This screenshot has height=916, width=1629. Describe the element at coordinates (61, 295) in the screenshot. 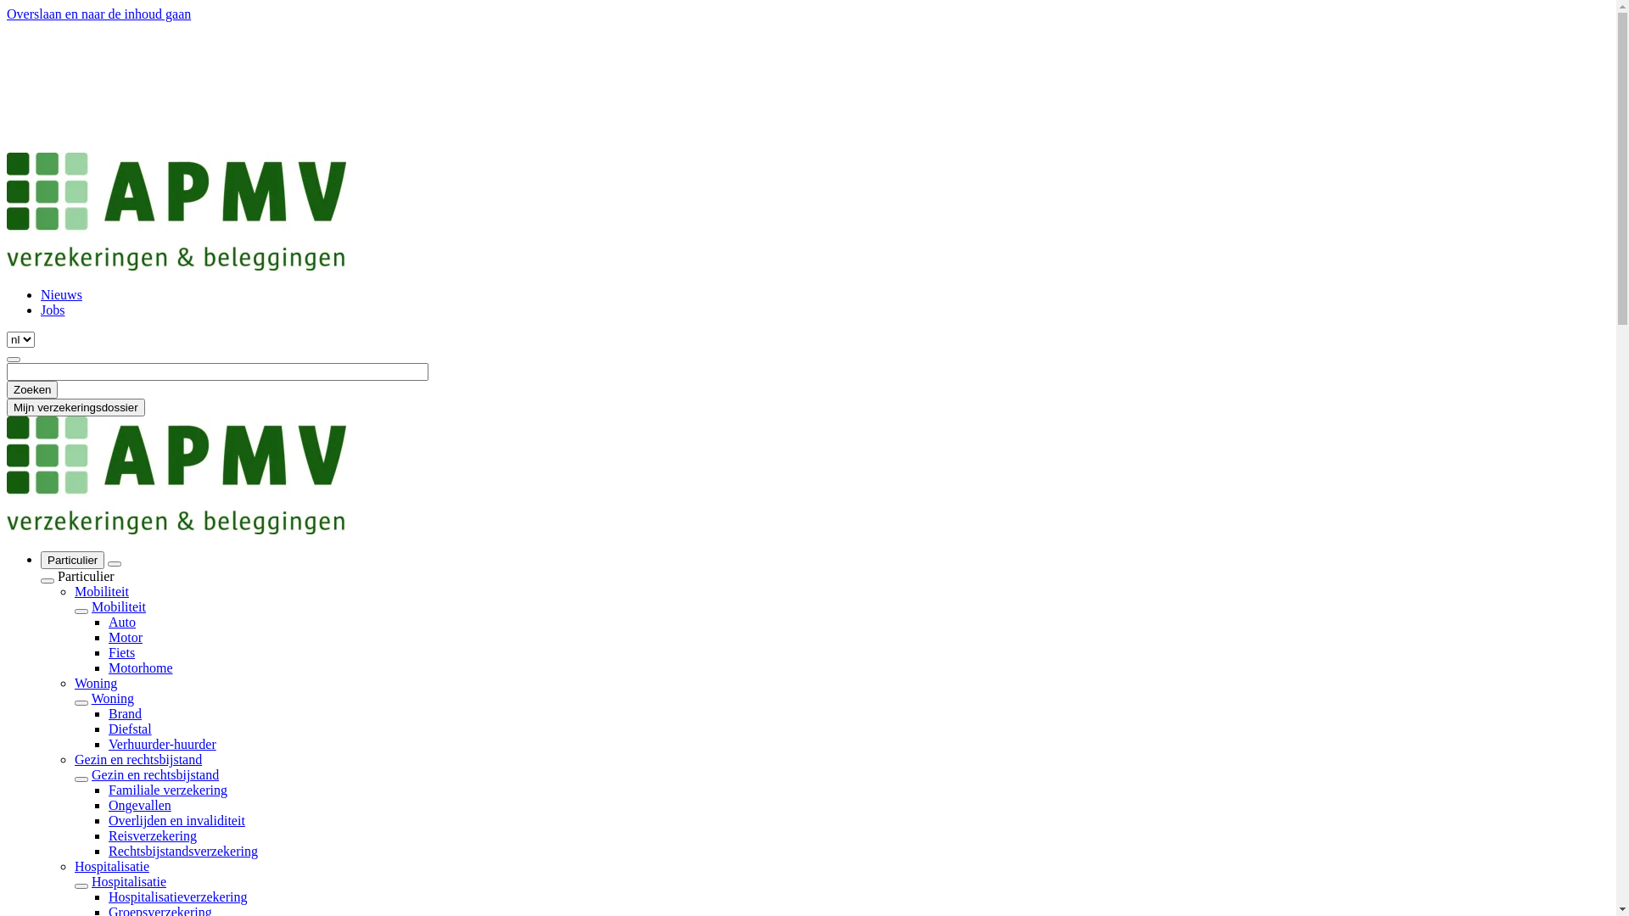

I see `Nieuws` at that location.